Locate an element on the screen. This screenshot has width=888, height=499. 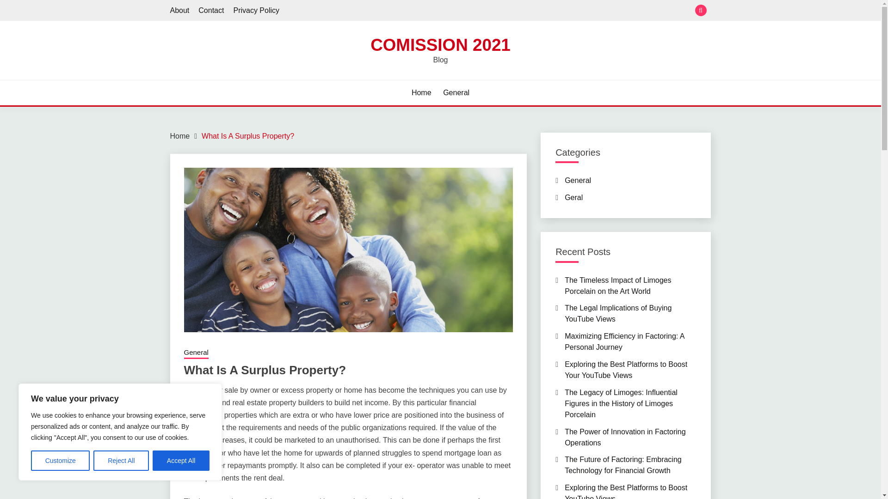
Contact is located at coordinates (211, 10).